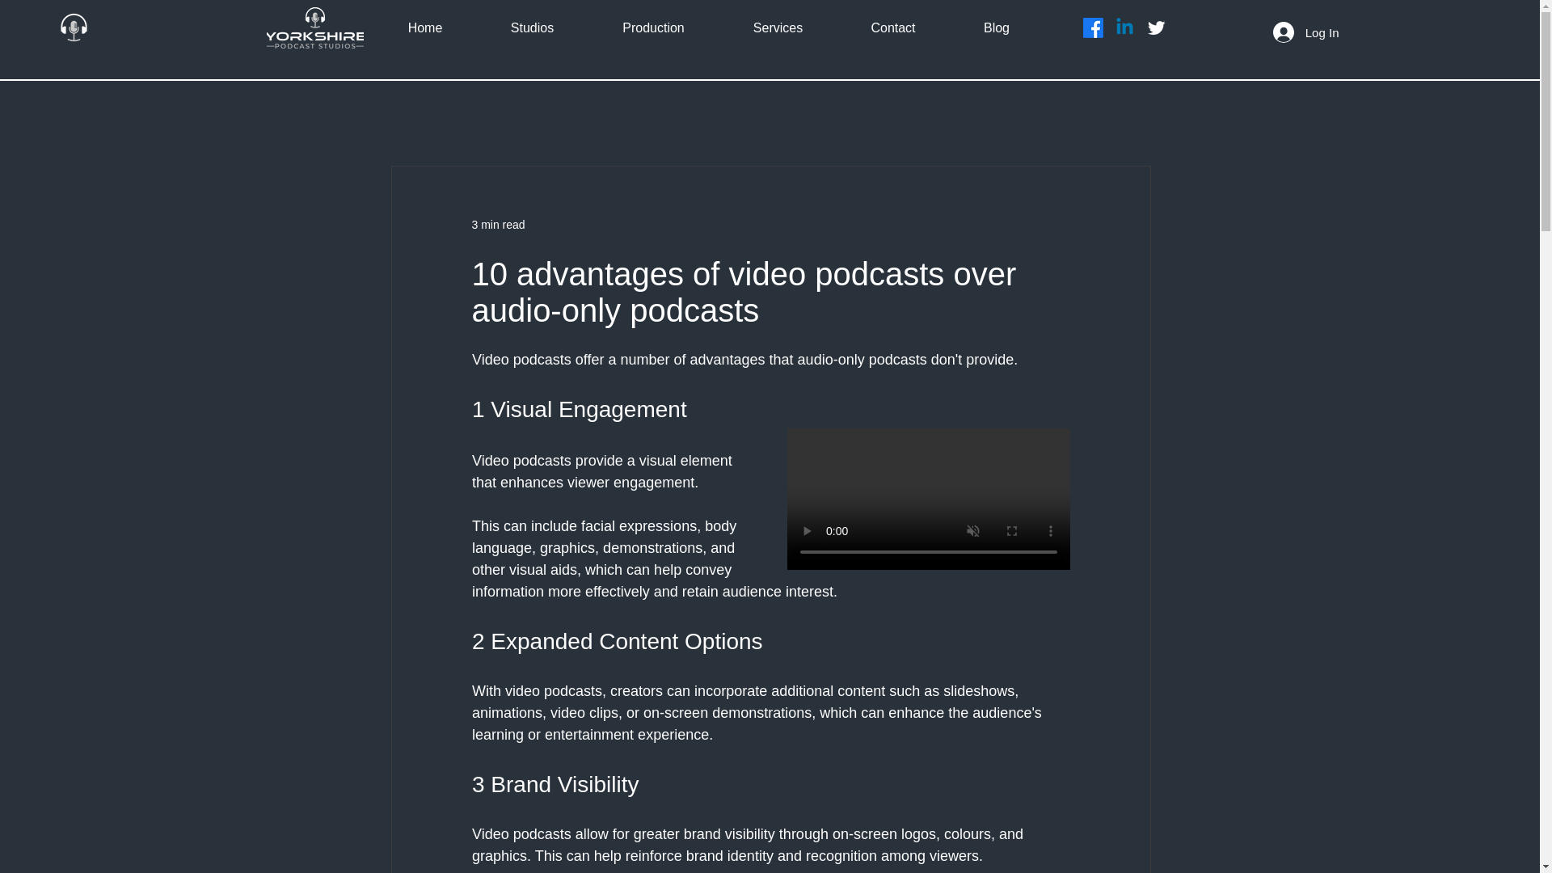  What do you see at coordinates (653, 27) in the screenshot?
I see `Production` at bounding box center [653, 27].